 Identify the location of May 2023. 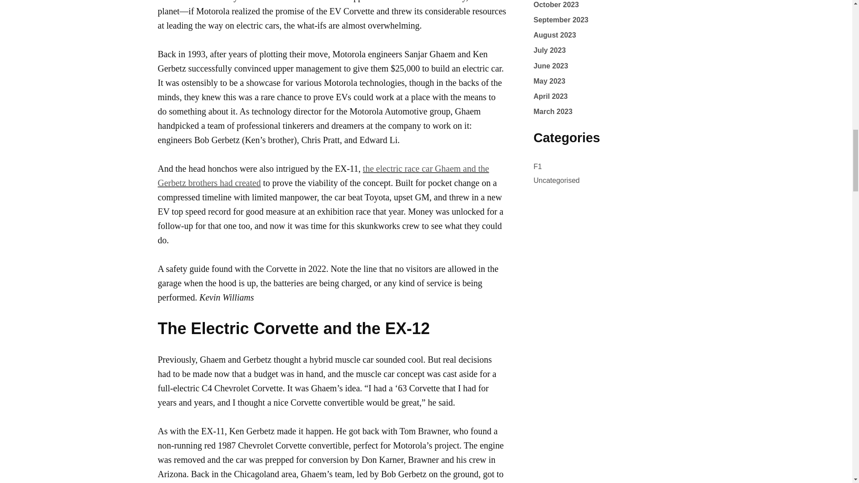
(549, 81).